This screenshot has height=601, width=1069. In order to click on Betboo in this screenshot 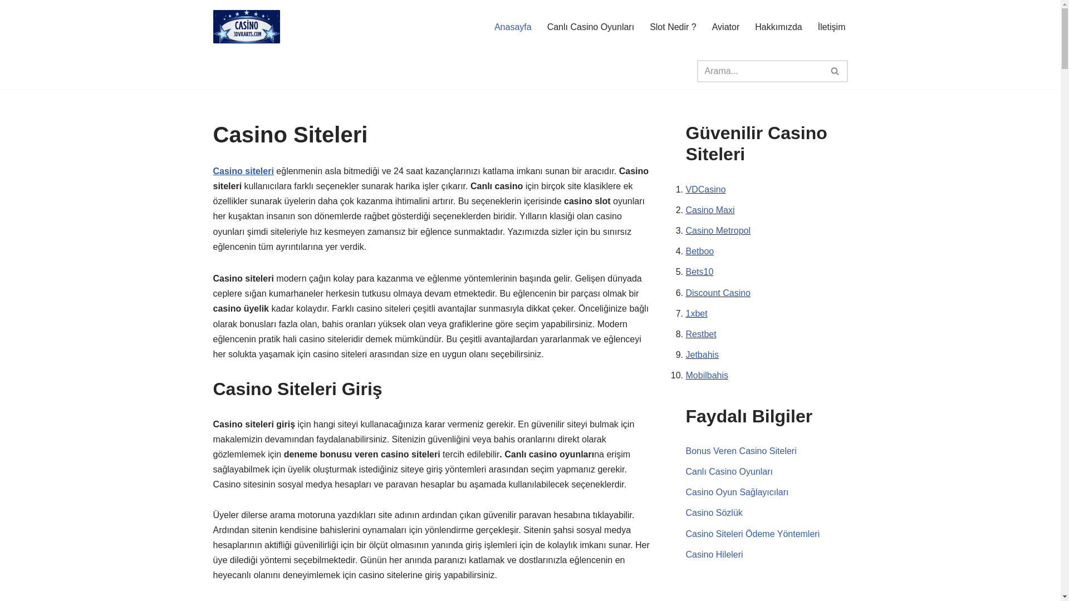, I will do `click(700, 252)`.